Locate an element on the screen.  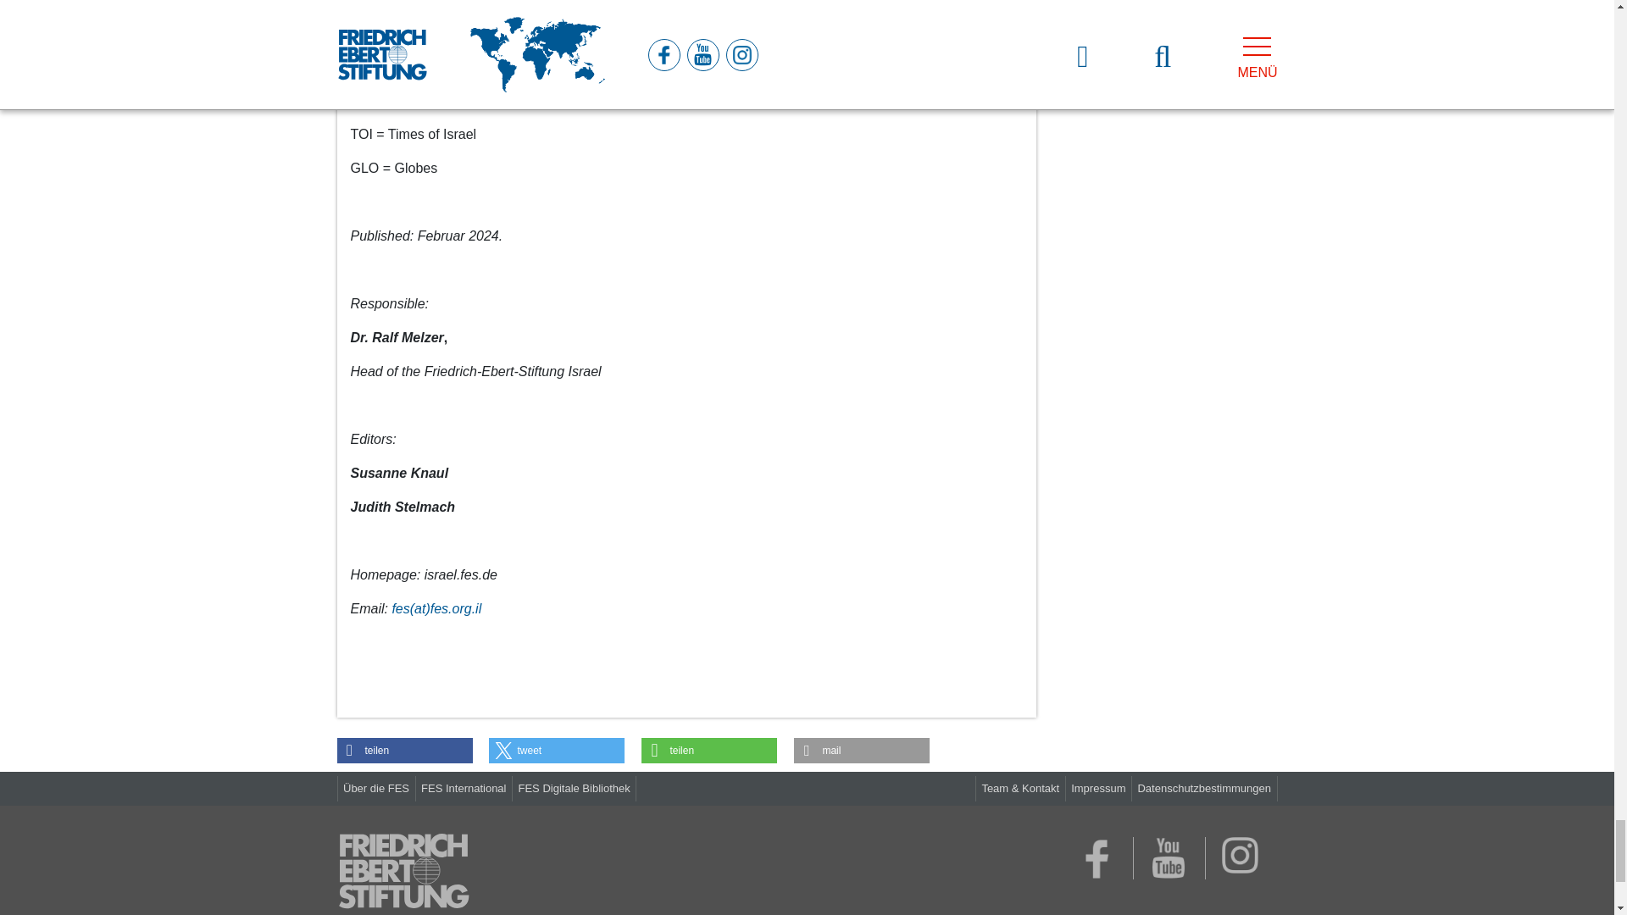
Per E-Mail versenden is located at coordinates (861, 750).